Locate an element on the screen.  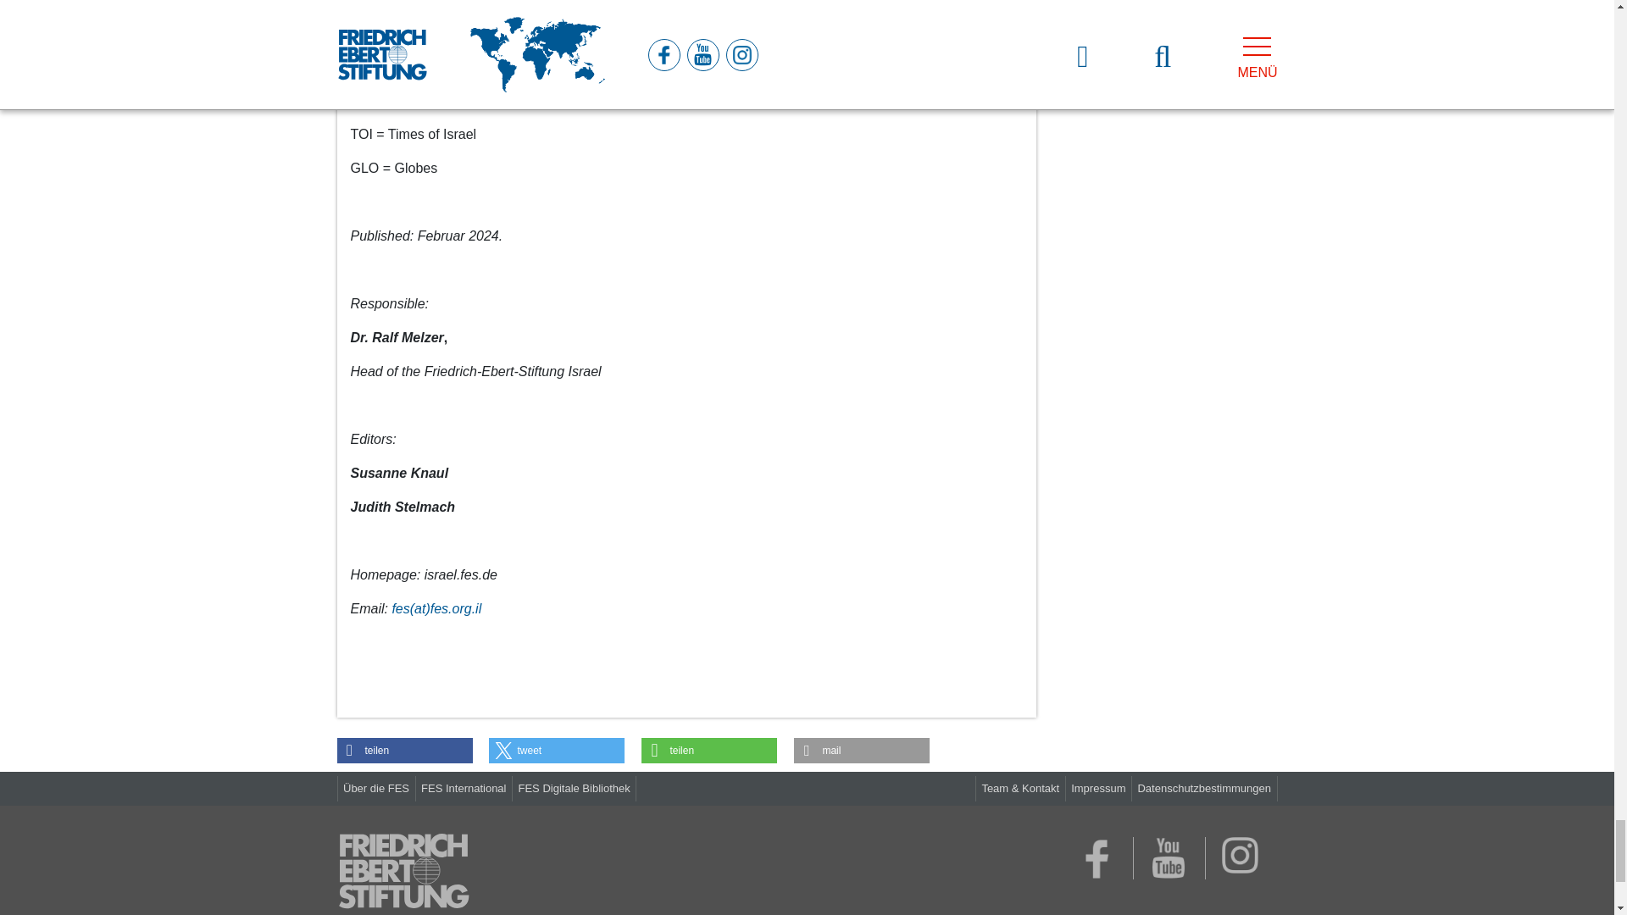
Per E-Mail versenden is located at coordinates (861, 750).